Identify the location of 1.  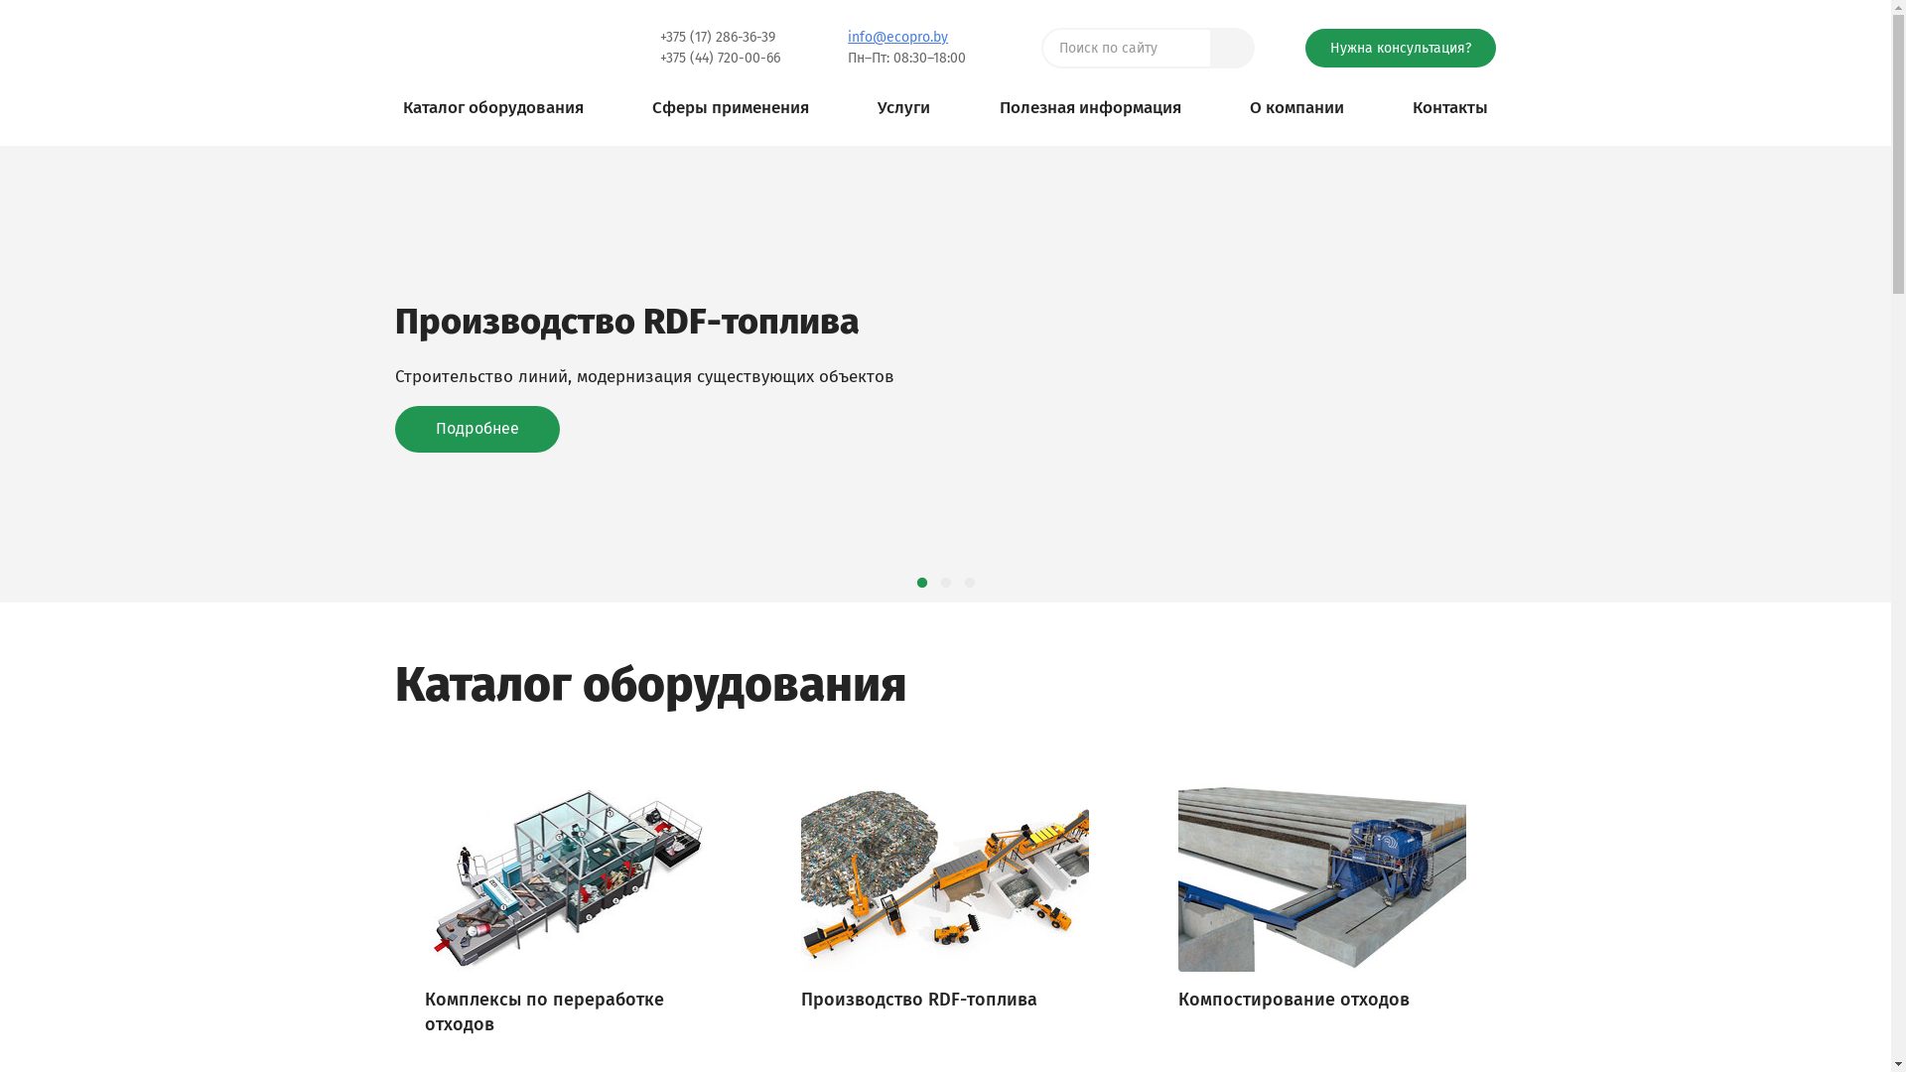
(921, 584).